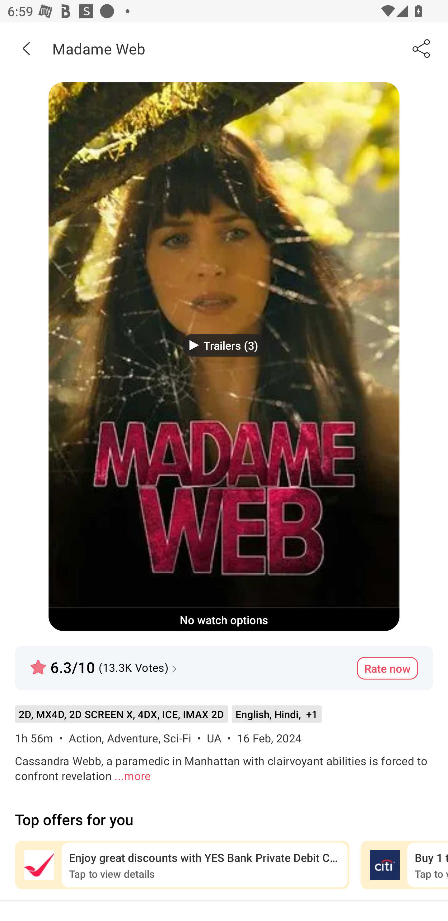 The height and width of the screenshot is (921, 448). What do you see at coordinates (387, 668) in the screenshot?
I see `Rate now` at bounding box center [387, 668].